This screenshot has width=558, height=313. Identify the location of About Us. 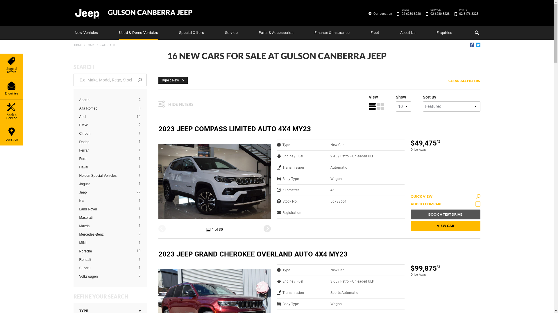
(408, 33).